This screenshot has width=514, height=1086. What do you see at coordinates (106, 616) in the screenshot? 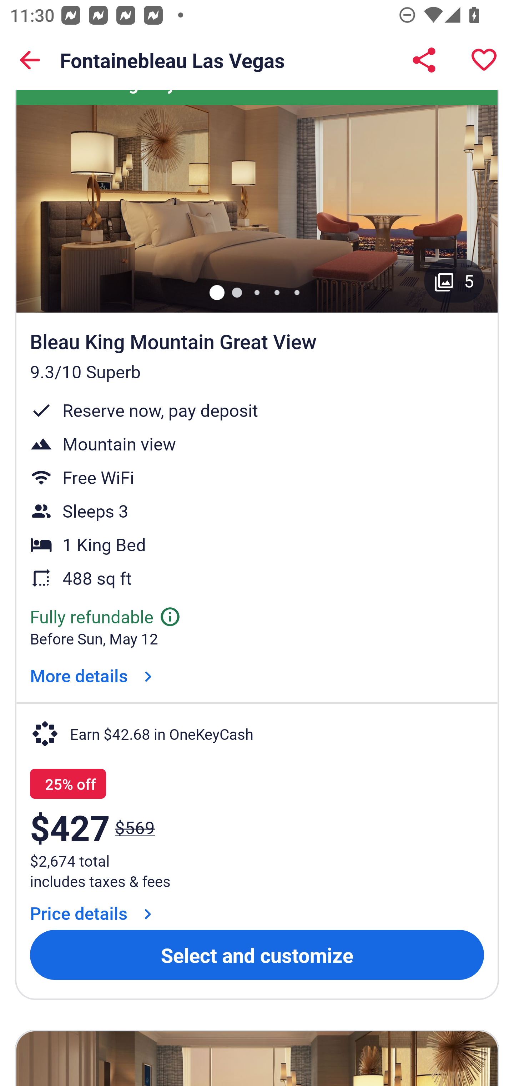
I see `Fully refundable` at bounding box center [106, 616].